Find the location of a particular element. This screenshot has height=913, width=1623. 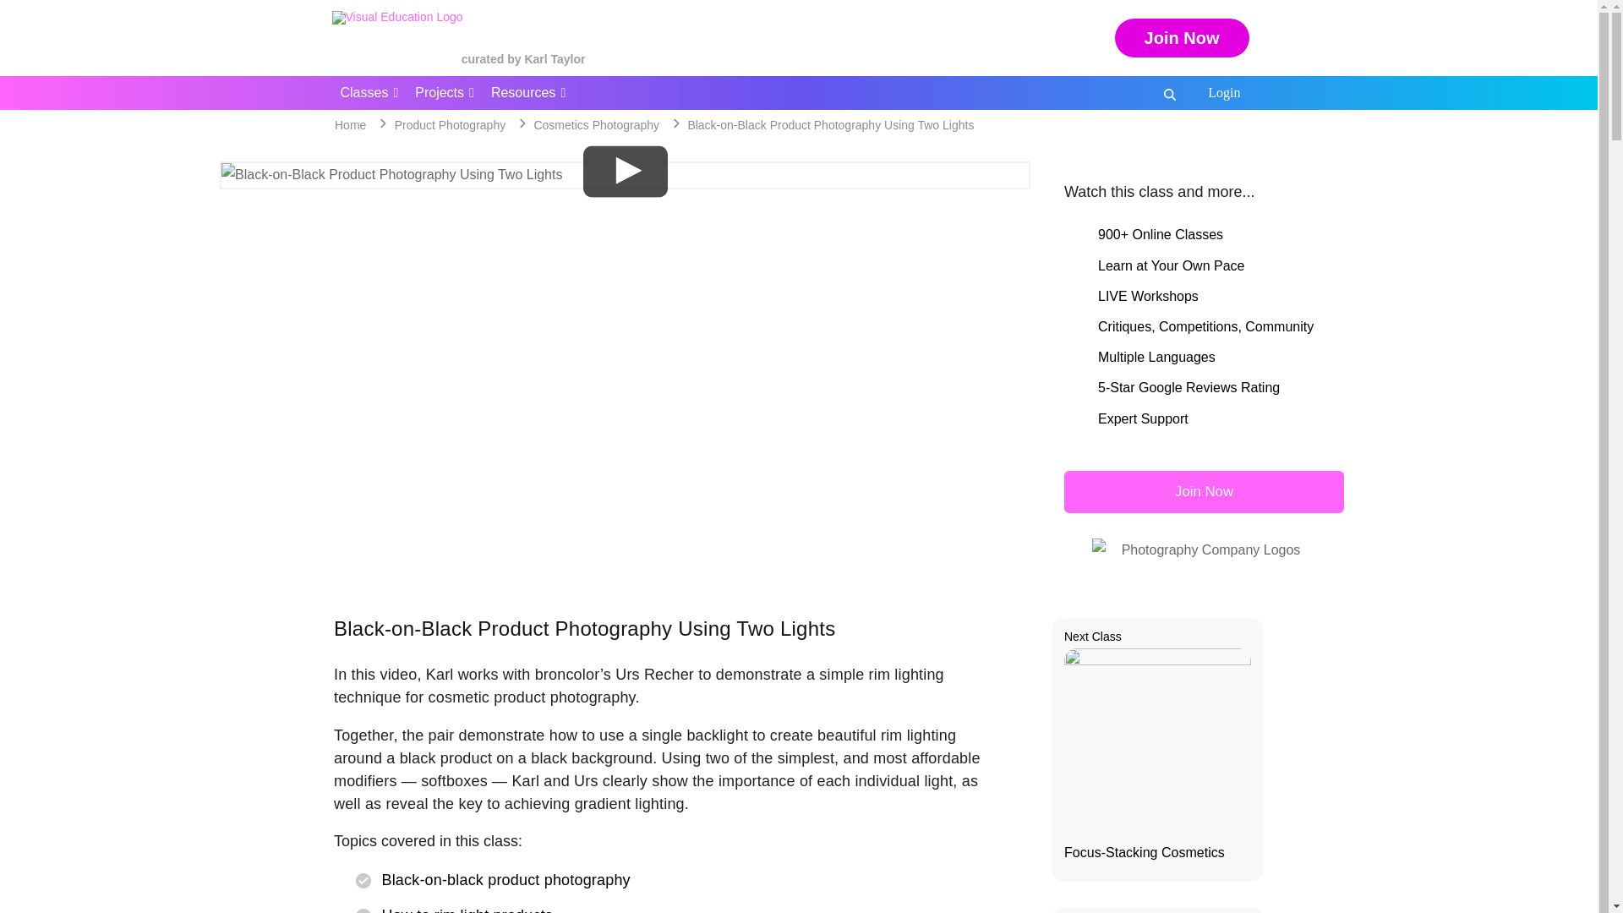

Join Now is located at coordinates (1182, 37).